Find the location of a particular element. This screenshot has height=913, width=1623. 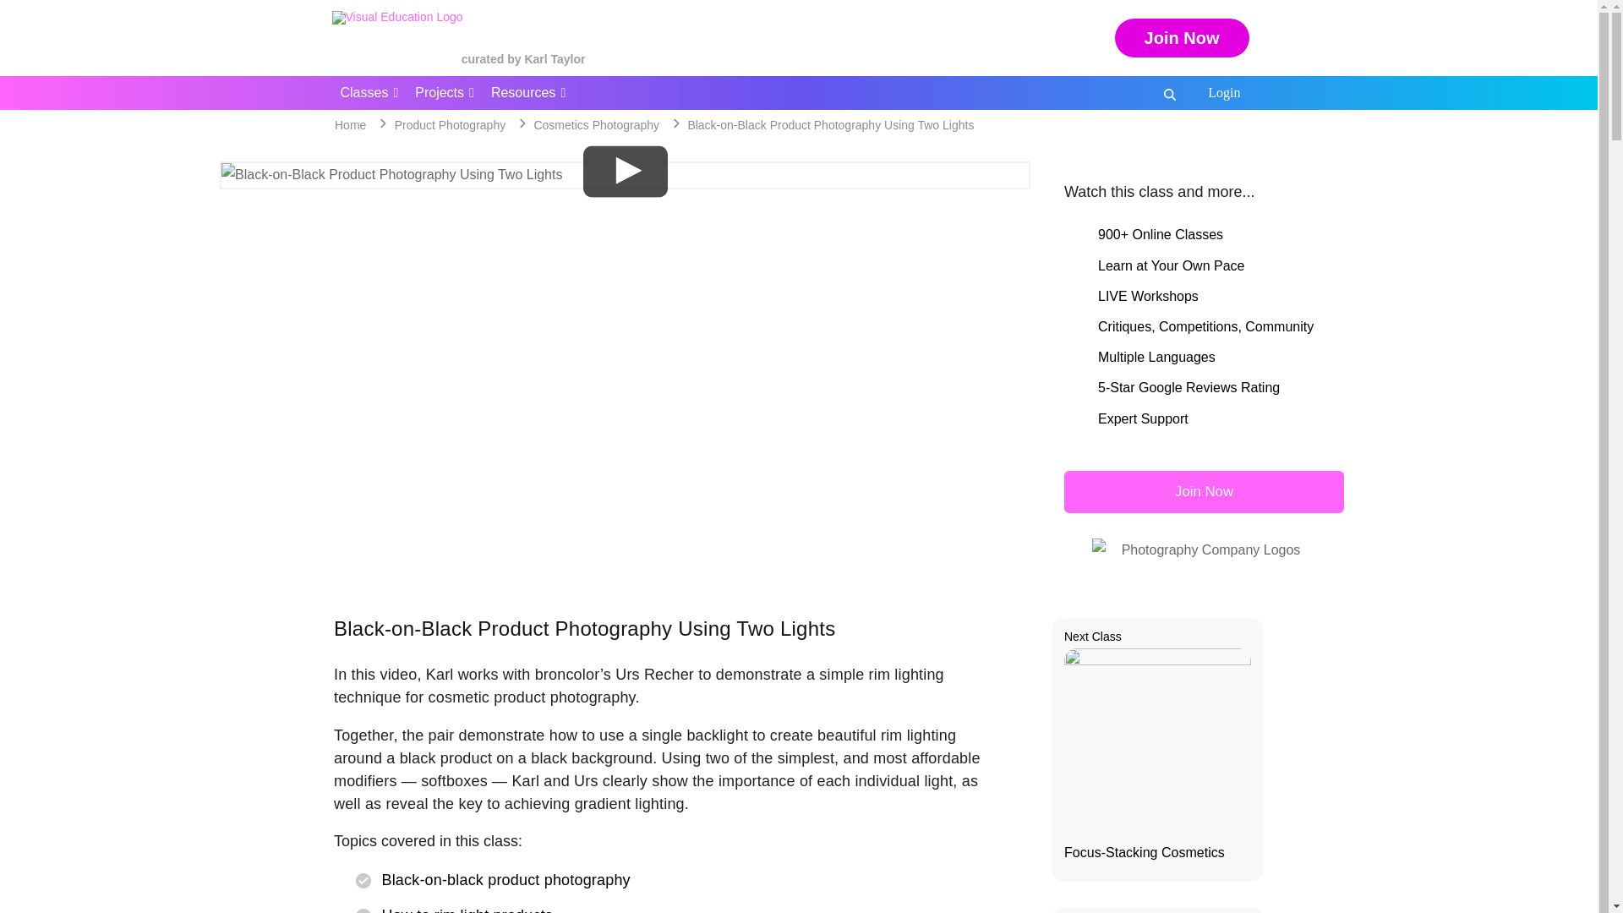

Join Now is located at coordinates (1182, 37).